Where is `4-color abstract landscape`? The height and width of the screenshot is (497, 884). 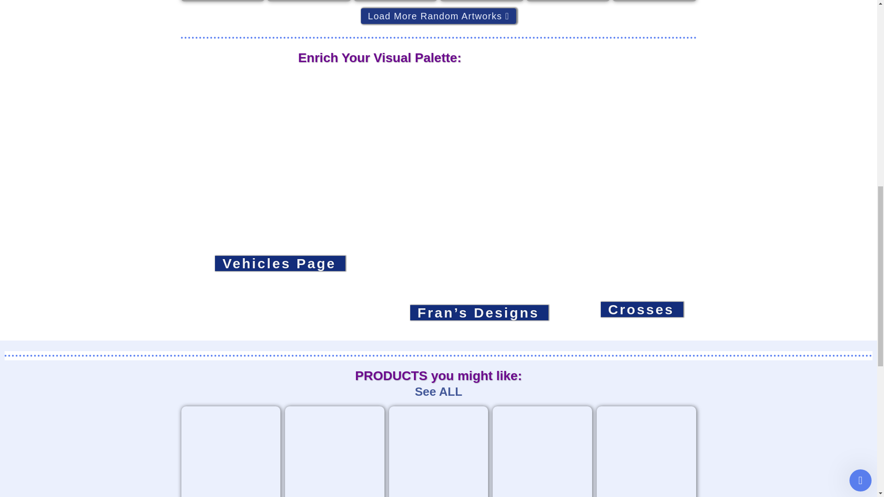
4-color abstract landscape is located at coordinates (222, 1).